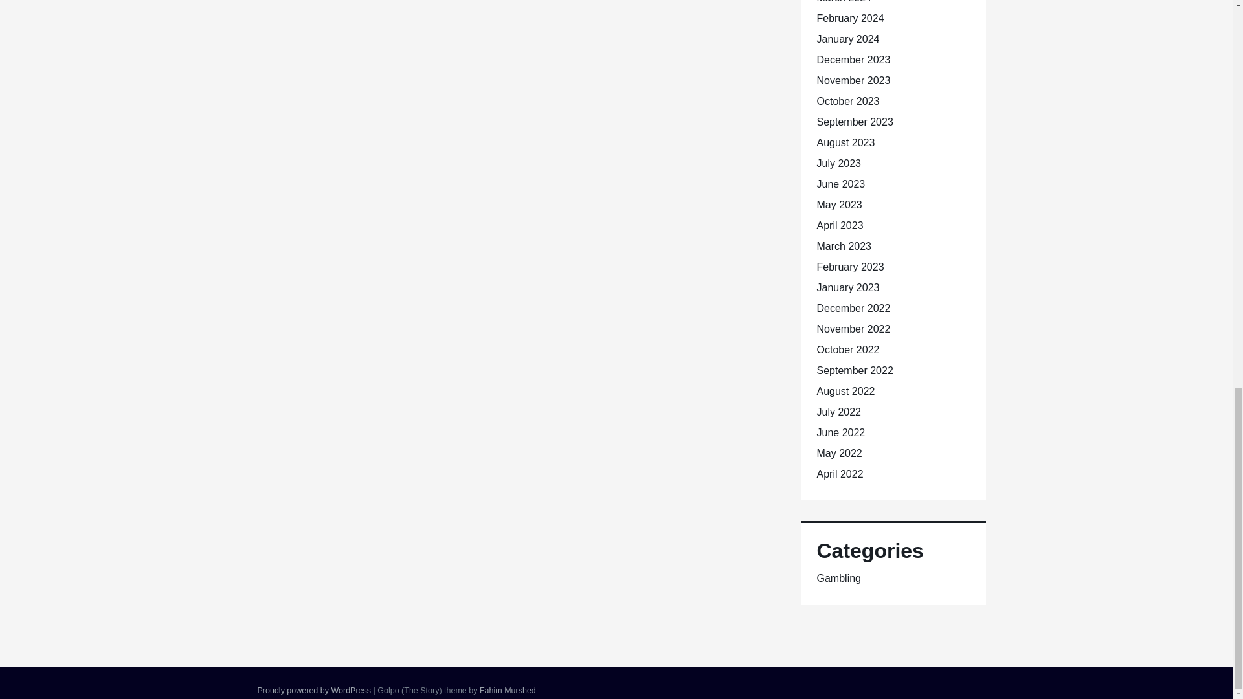 The height and width of the screenshot is (699, 1243). Describe the element at coordinates (840, 432) in the screenshot. I see `June 2022` at that location.